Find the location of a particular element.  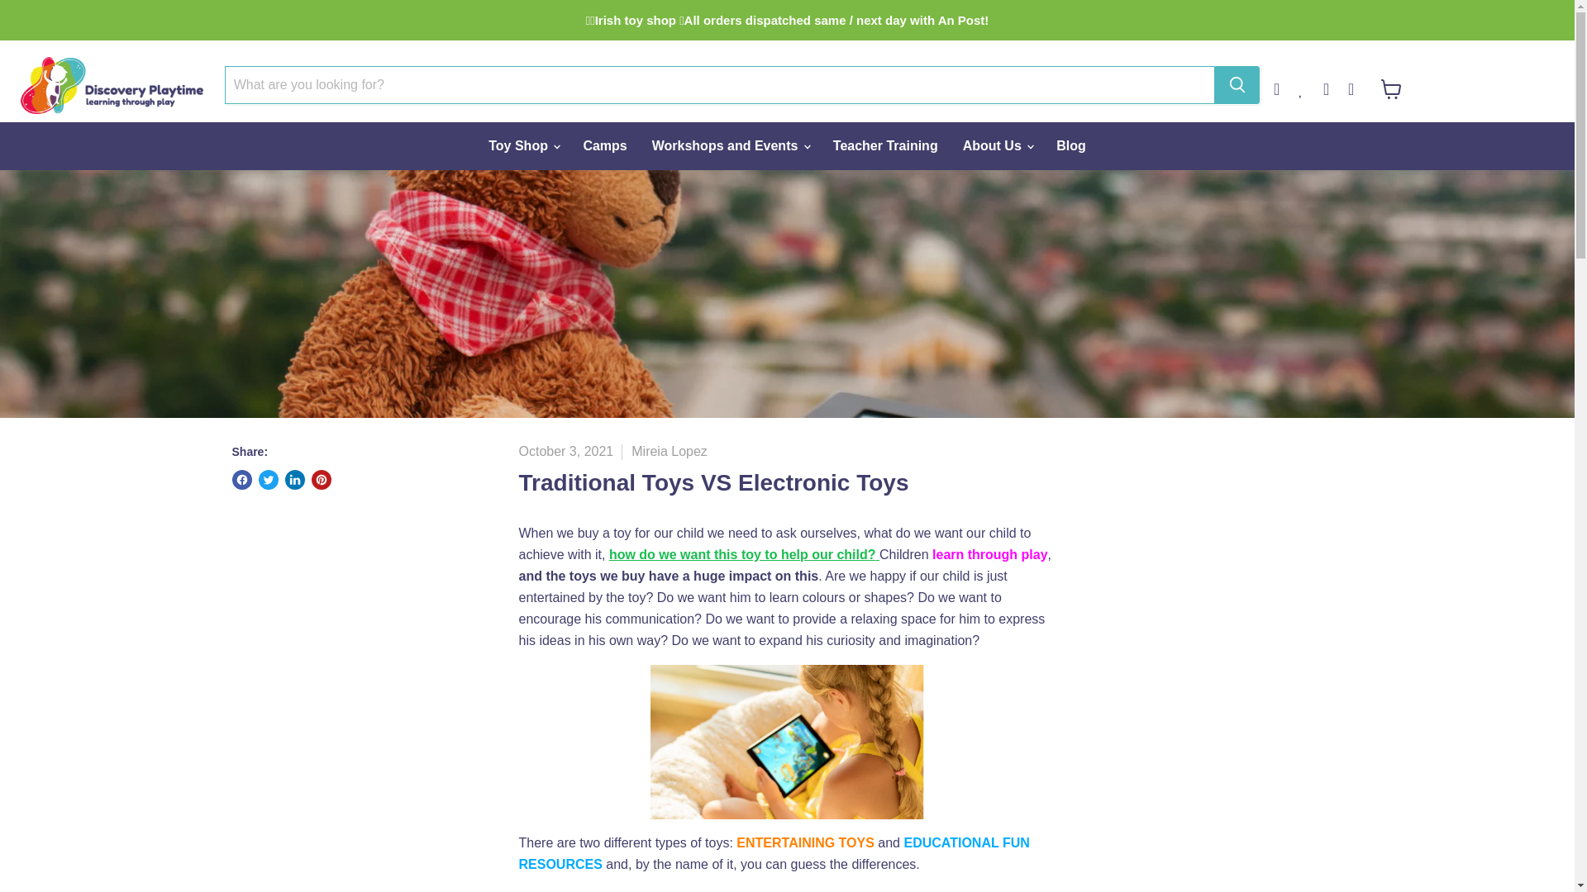

Instagram is located at coordinates (1360, 84).